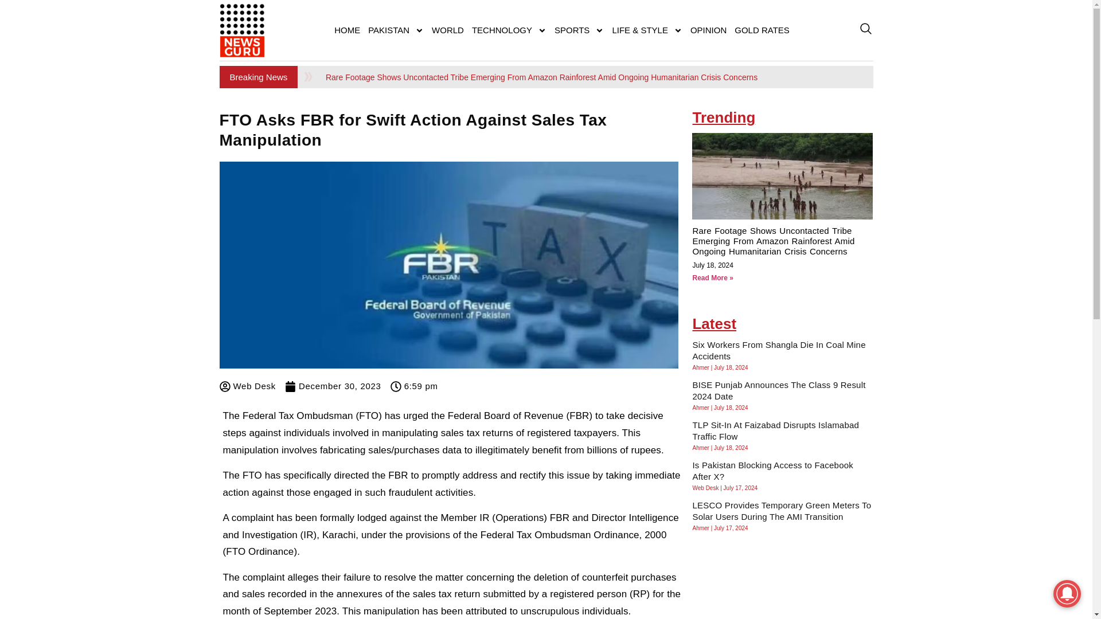 The width and height of the screenshot is (1101, 619). What do you see at coordinates (448, 30) in the screenshot?
I see `WORLD` at bounding box center [448, 30].